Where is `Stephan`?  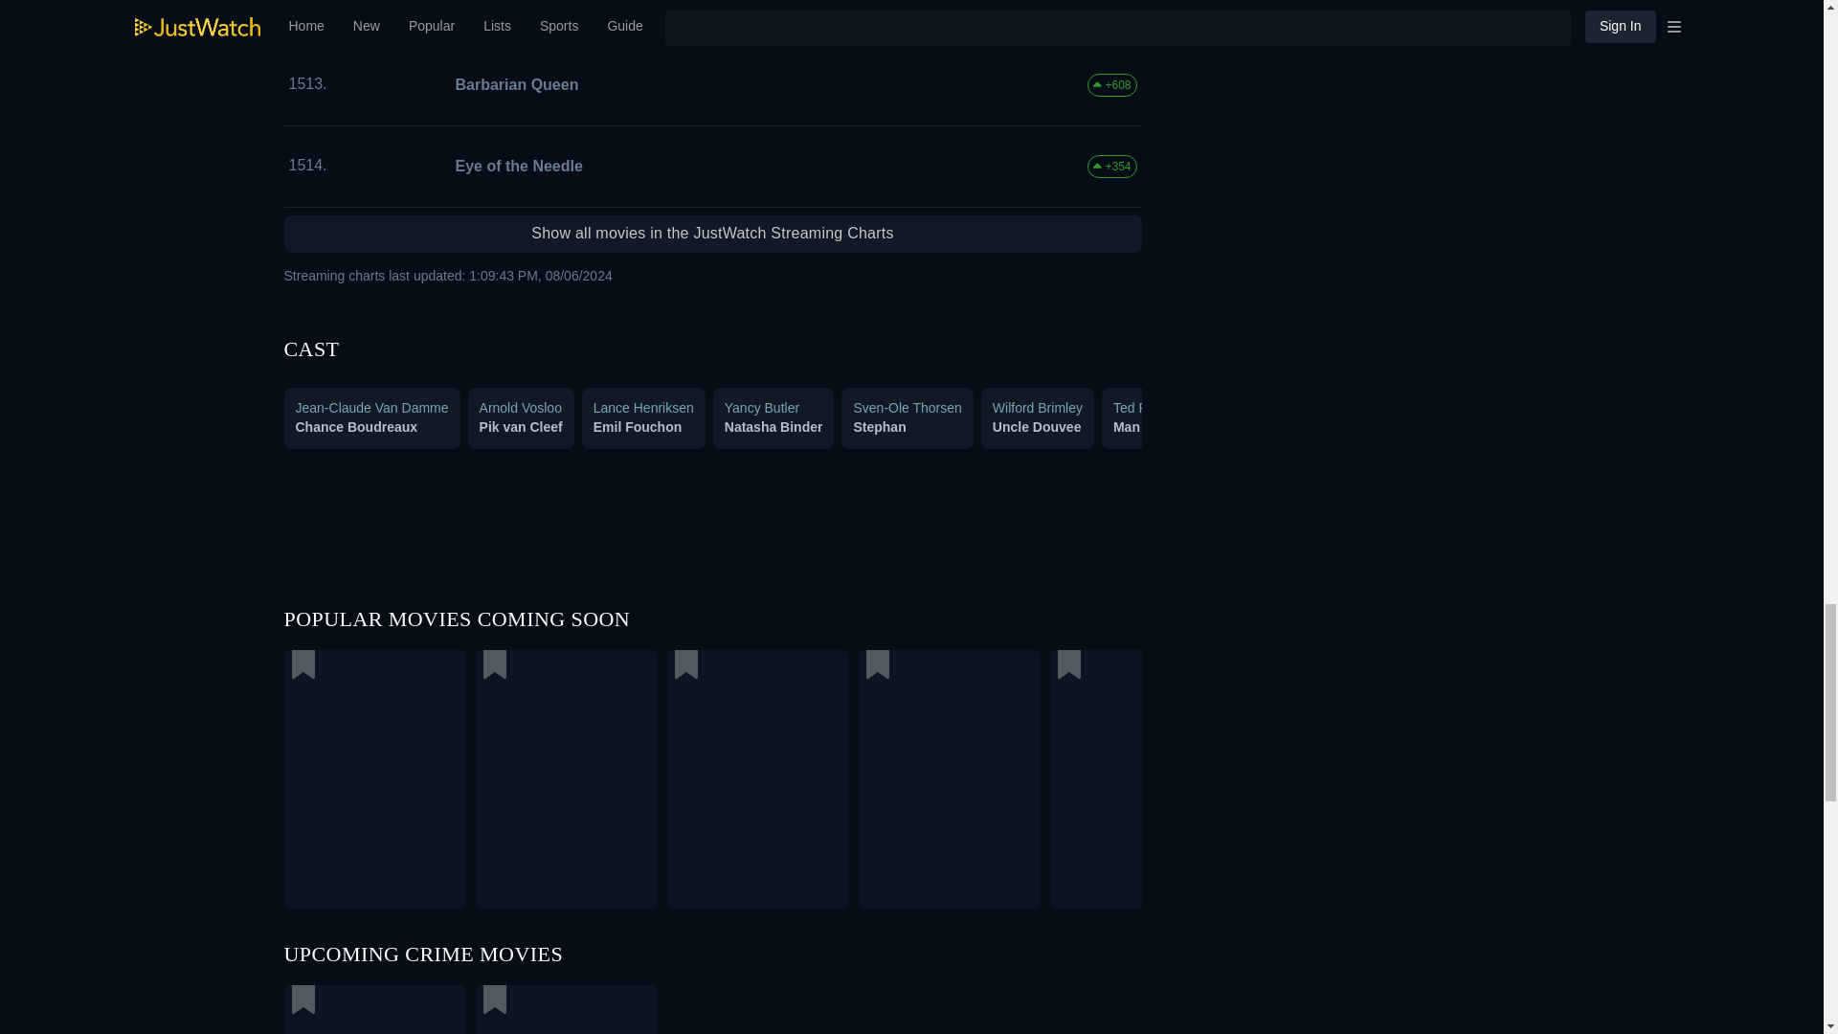 Stephan is located at coordinates (879, 427).